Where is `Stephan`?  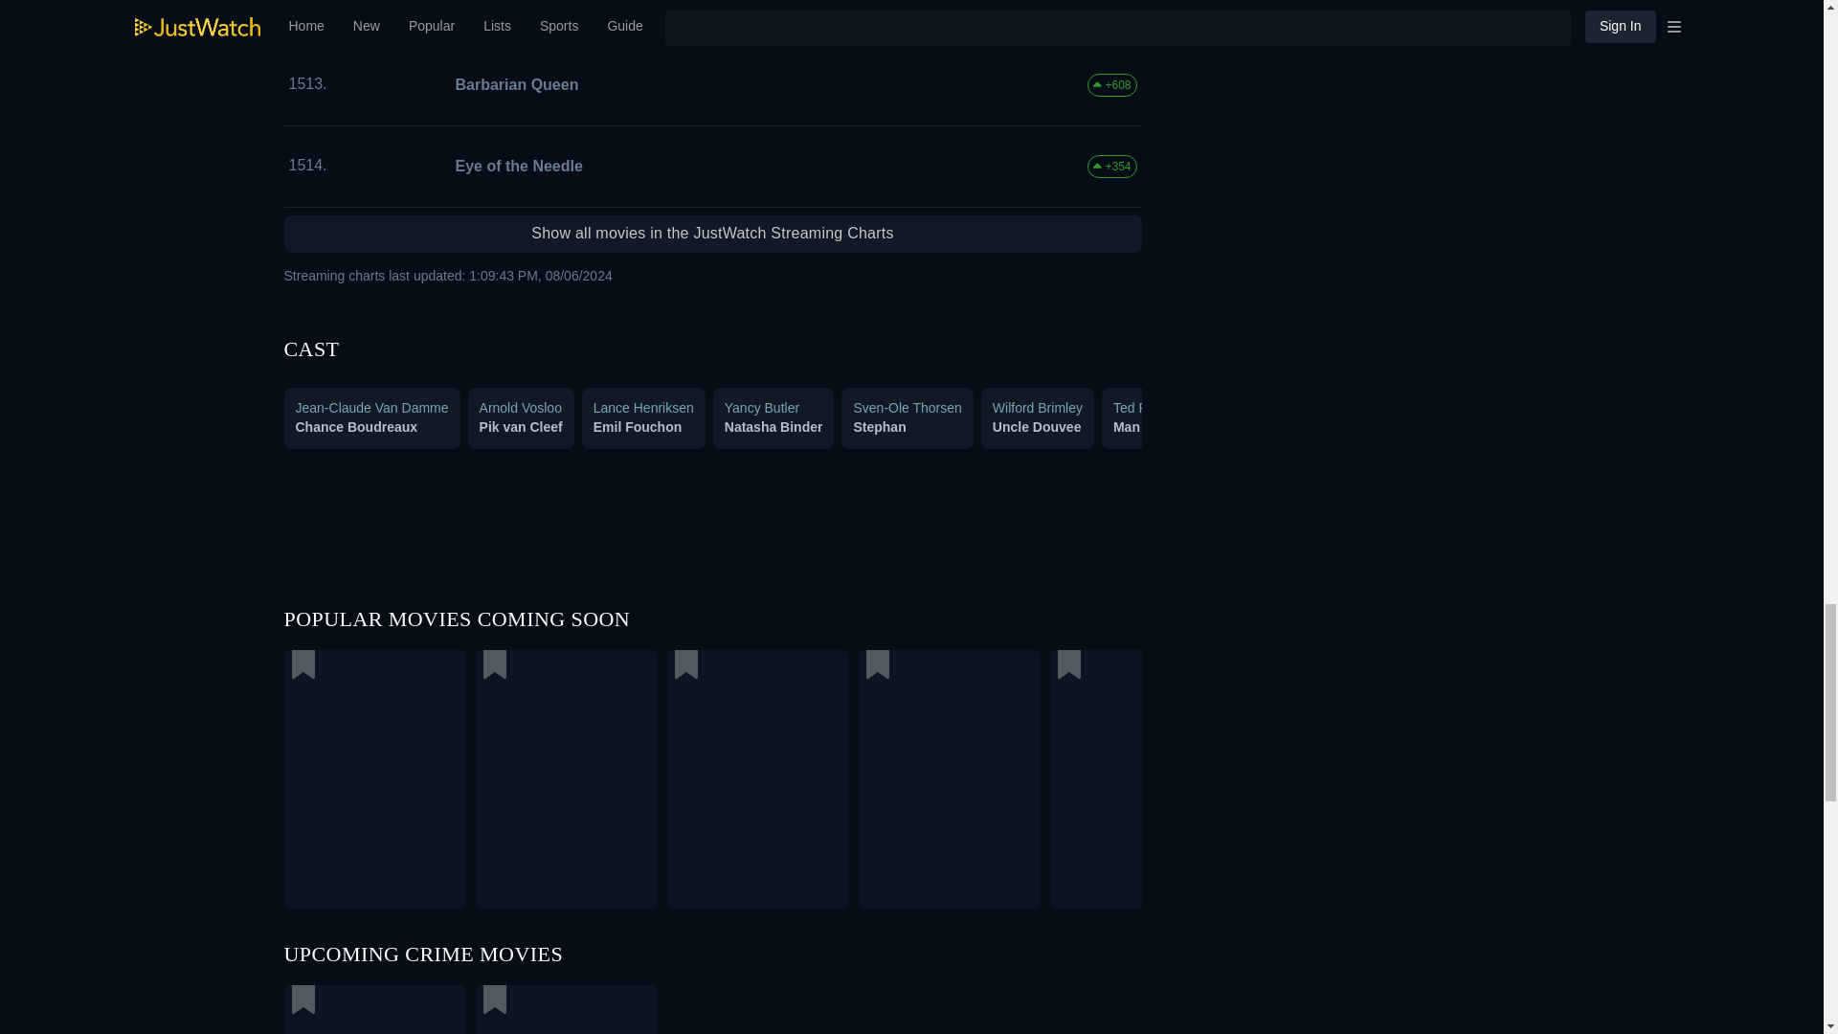 Stephan is located at coordinates (879, 427).